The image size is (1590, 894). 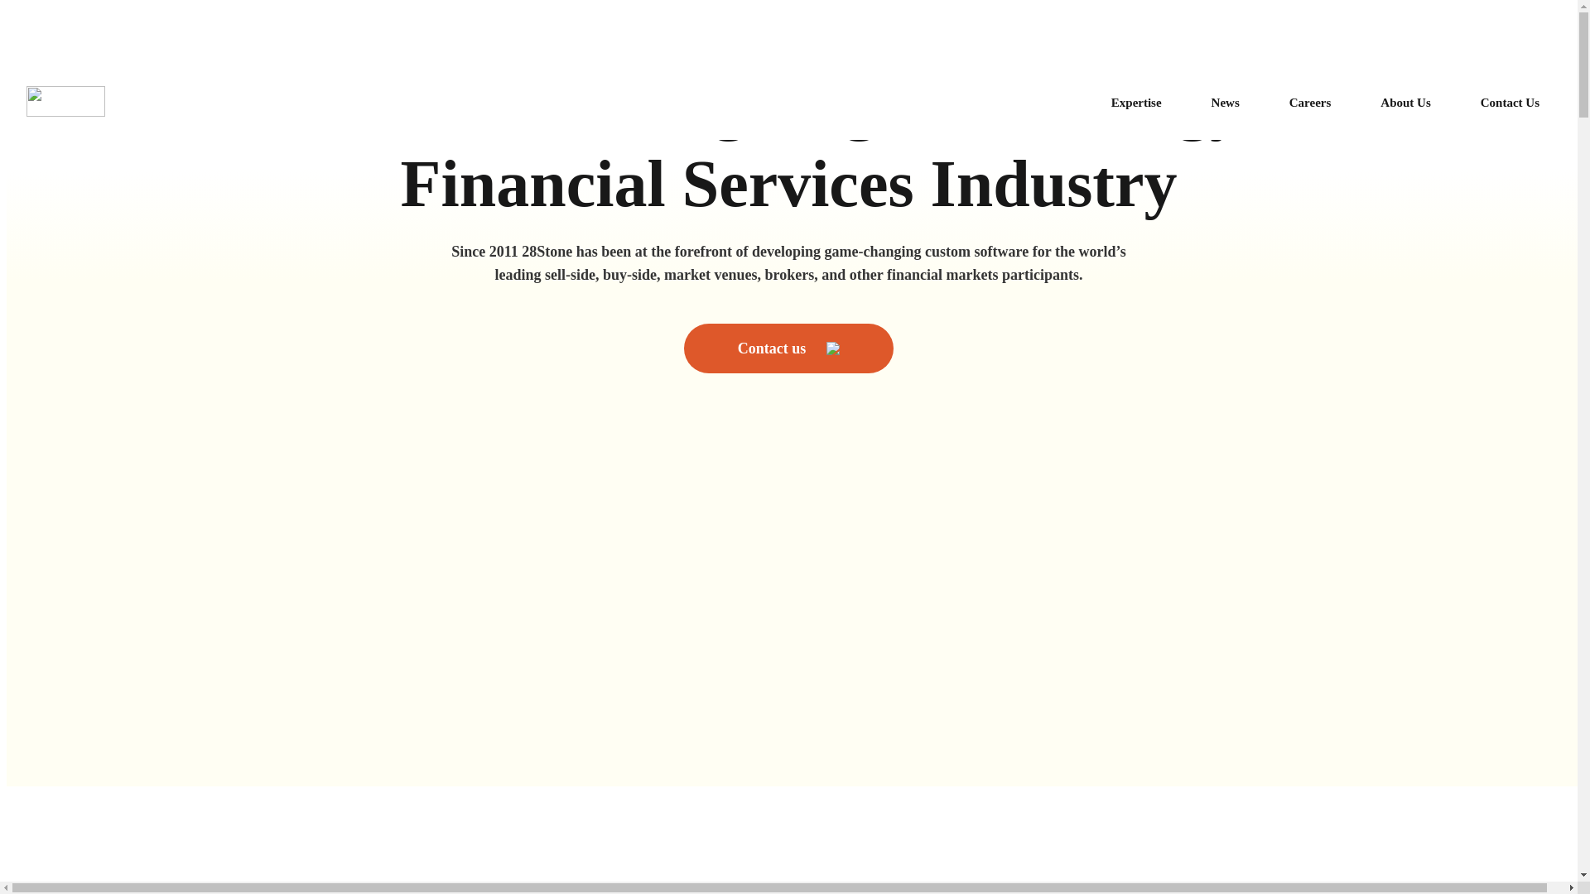 I want to click on Contact us, so click(x=788, y=348).